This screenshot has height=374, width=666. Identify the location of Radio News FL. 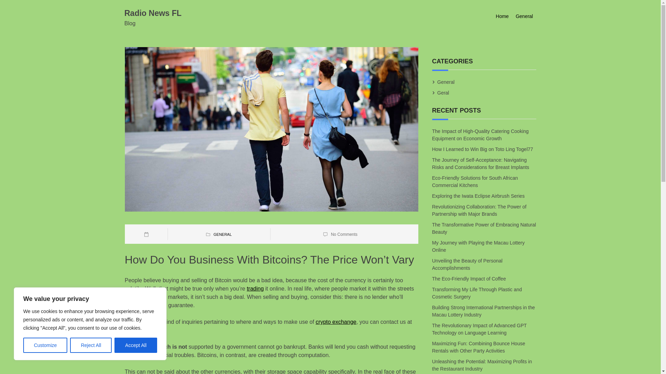
(153, 13).